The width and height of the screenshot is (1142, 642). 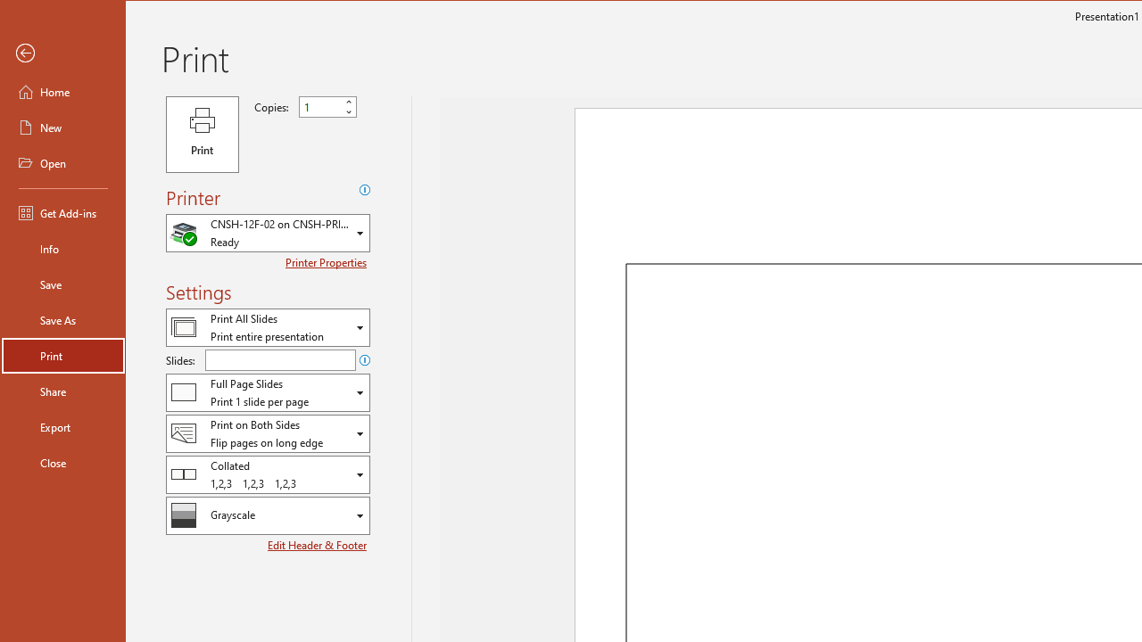 What do you see at coordinates (268, 232) in the screenshot?
I see `Which Printer` at bounding box center [268, 232].